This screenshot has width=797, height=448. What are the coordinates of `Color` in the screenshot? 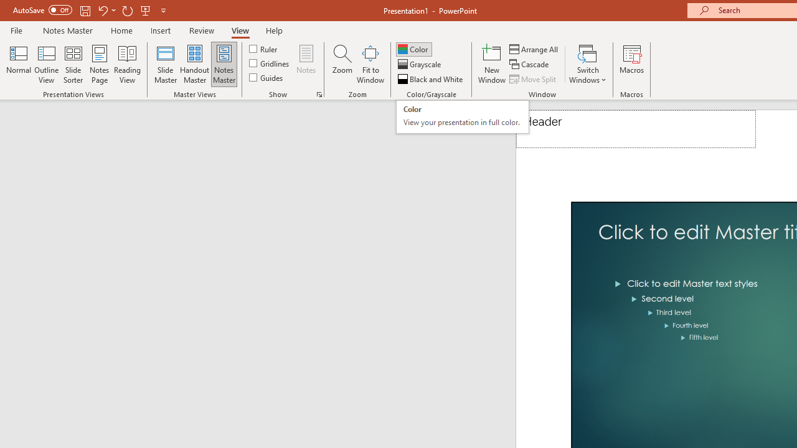 It's located at (413, 49).